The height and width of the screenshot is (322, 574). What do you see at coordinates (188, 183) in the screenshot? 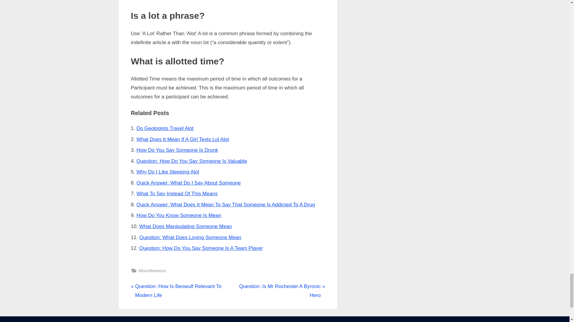
I see `Quick Answer: What Do I Say About Someone` at bounding box center [188, 183].